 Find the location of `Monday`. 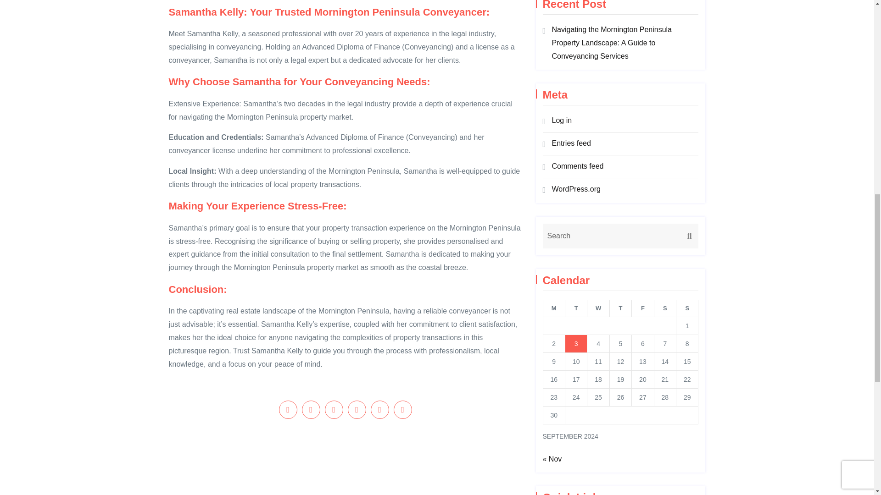

Monday is located at coordinates (553, 308).